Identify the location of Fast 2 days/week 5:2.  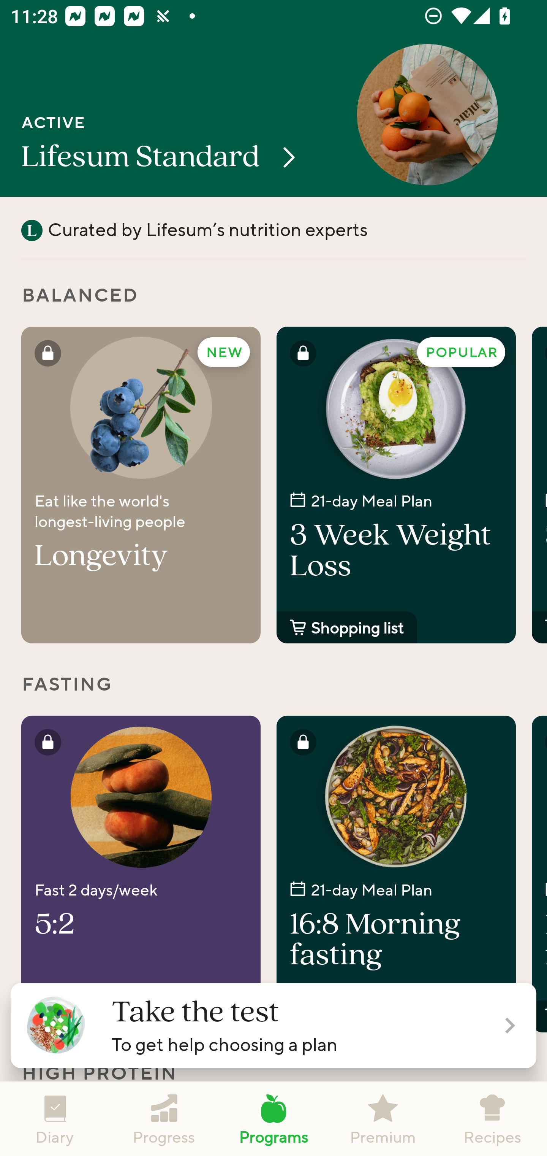
(141, 874).